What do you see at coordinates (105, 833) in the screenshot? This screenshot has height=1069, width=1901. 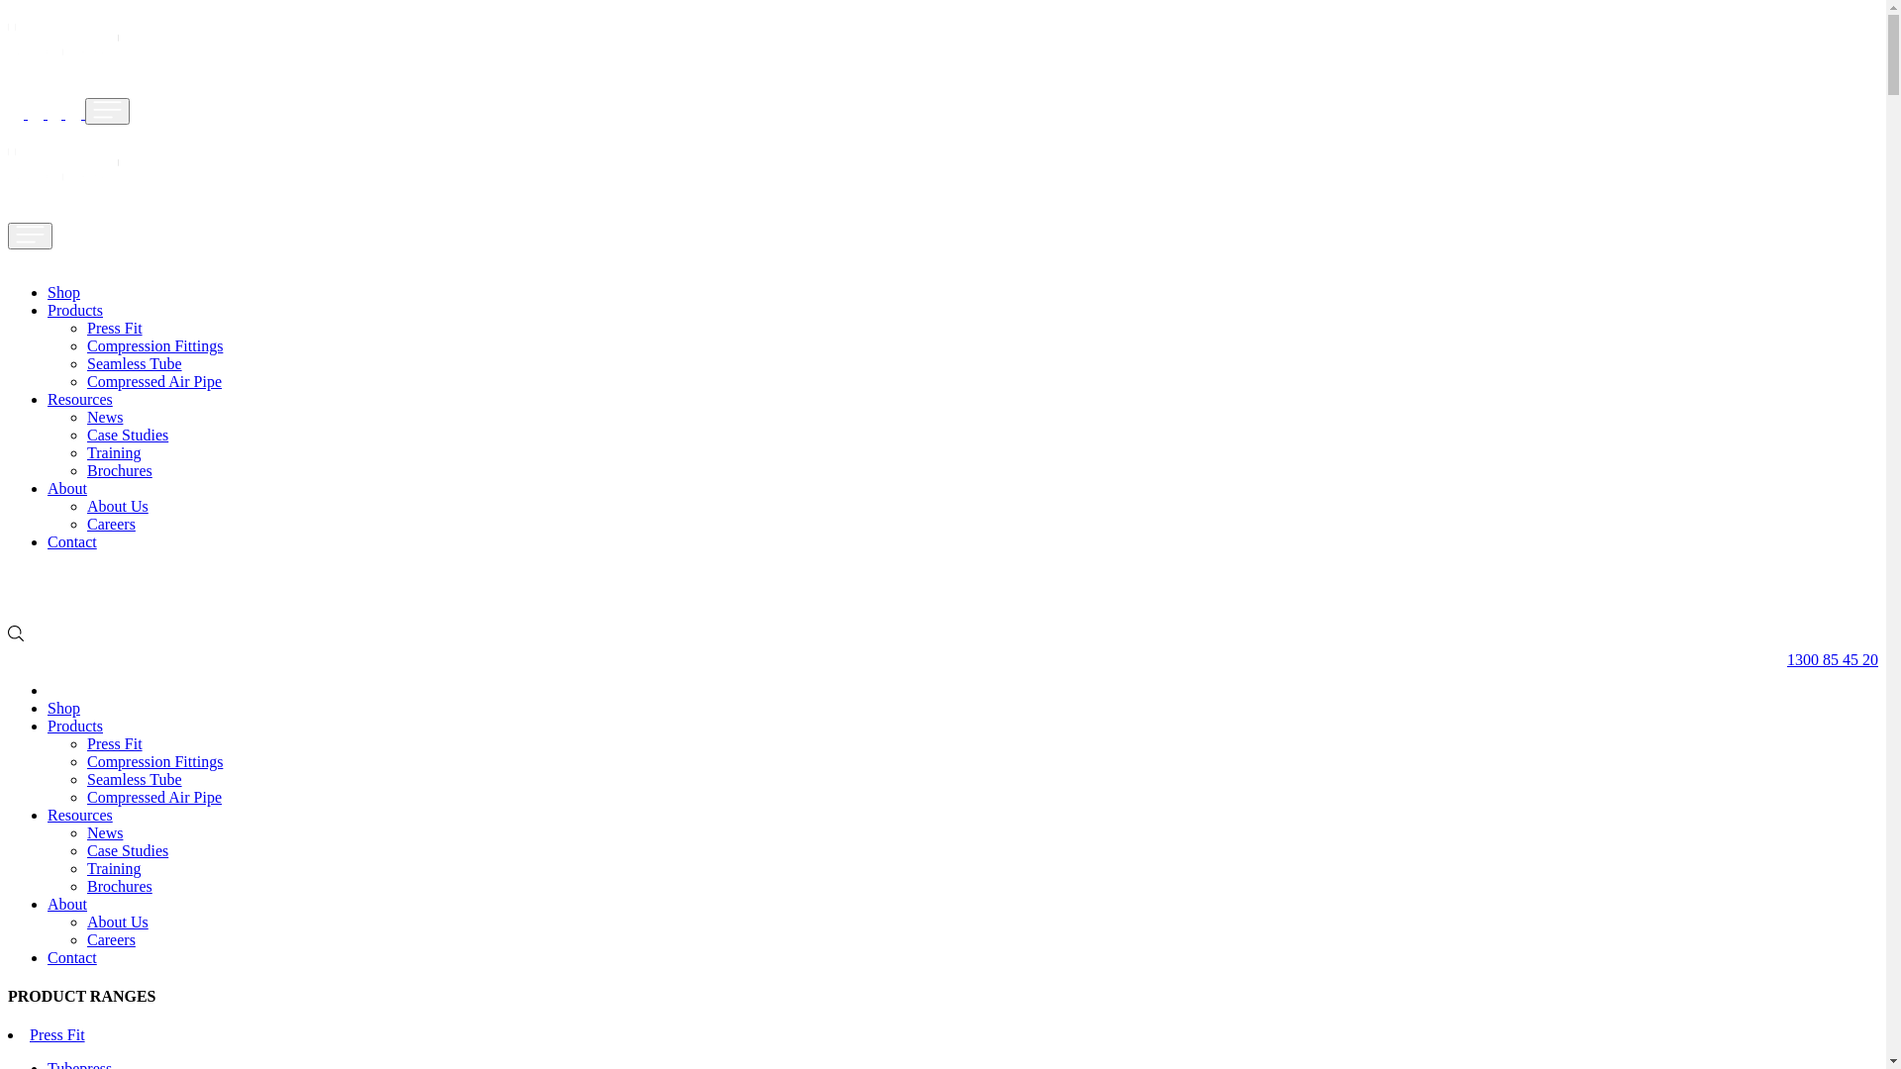 I see `News` at bounding box center [105, 833].